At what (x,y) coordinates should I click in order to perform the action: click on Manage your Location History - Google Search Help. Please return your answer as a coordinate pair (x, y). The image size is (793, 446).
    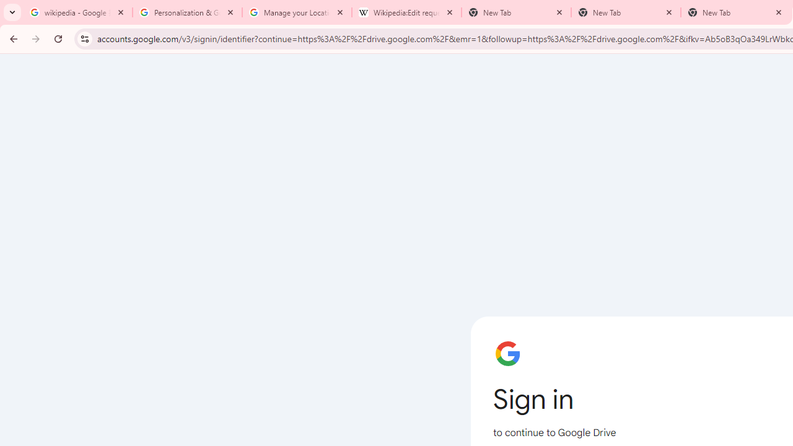
    Looking at the image, I should click on (297, 12).